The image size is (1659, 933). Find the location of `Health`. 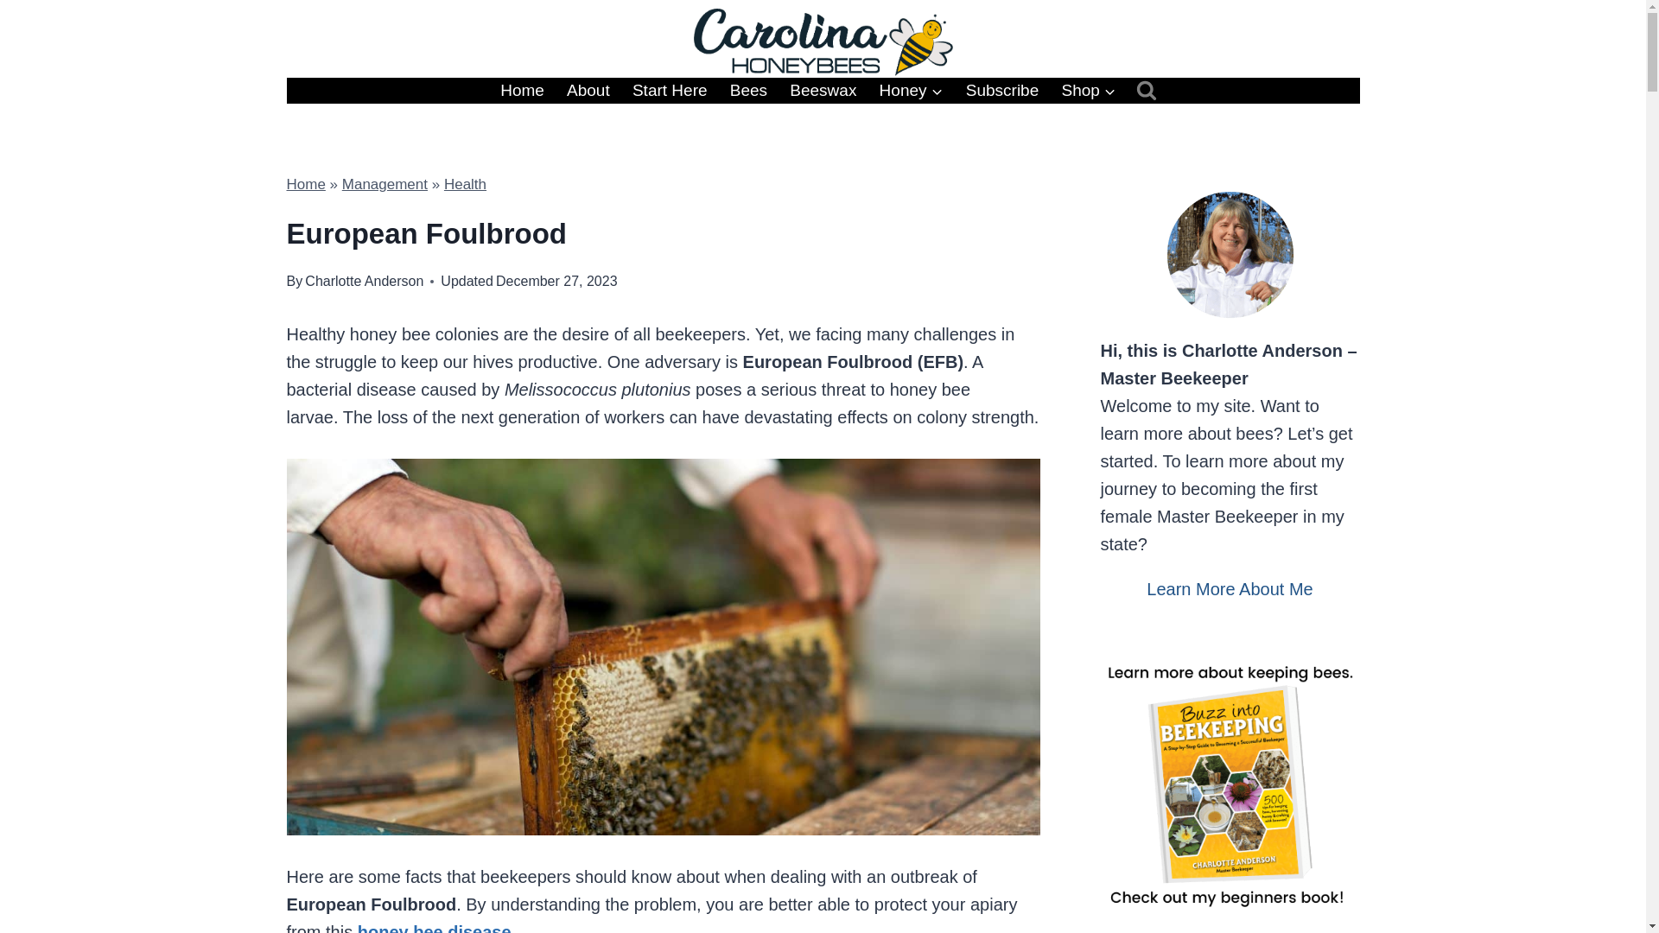

Health is located at coordinates (465, 184).